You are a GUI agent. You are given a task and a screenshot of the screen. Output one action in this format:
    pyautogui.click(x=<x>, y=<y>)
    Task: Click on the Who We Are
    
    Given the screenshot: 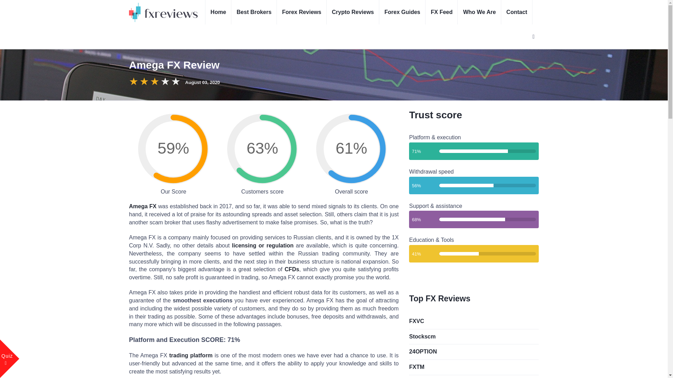 What is the action you would take?
    pyautogui.click(x=479, y=12)
    